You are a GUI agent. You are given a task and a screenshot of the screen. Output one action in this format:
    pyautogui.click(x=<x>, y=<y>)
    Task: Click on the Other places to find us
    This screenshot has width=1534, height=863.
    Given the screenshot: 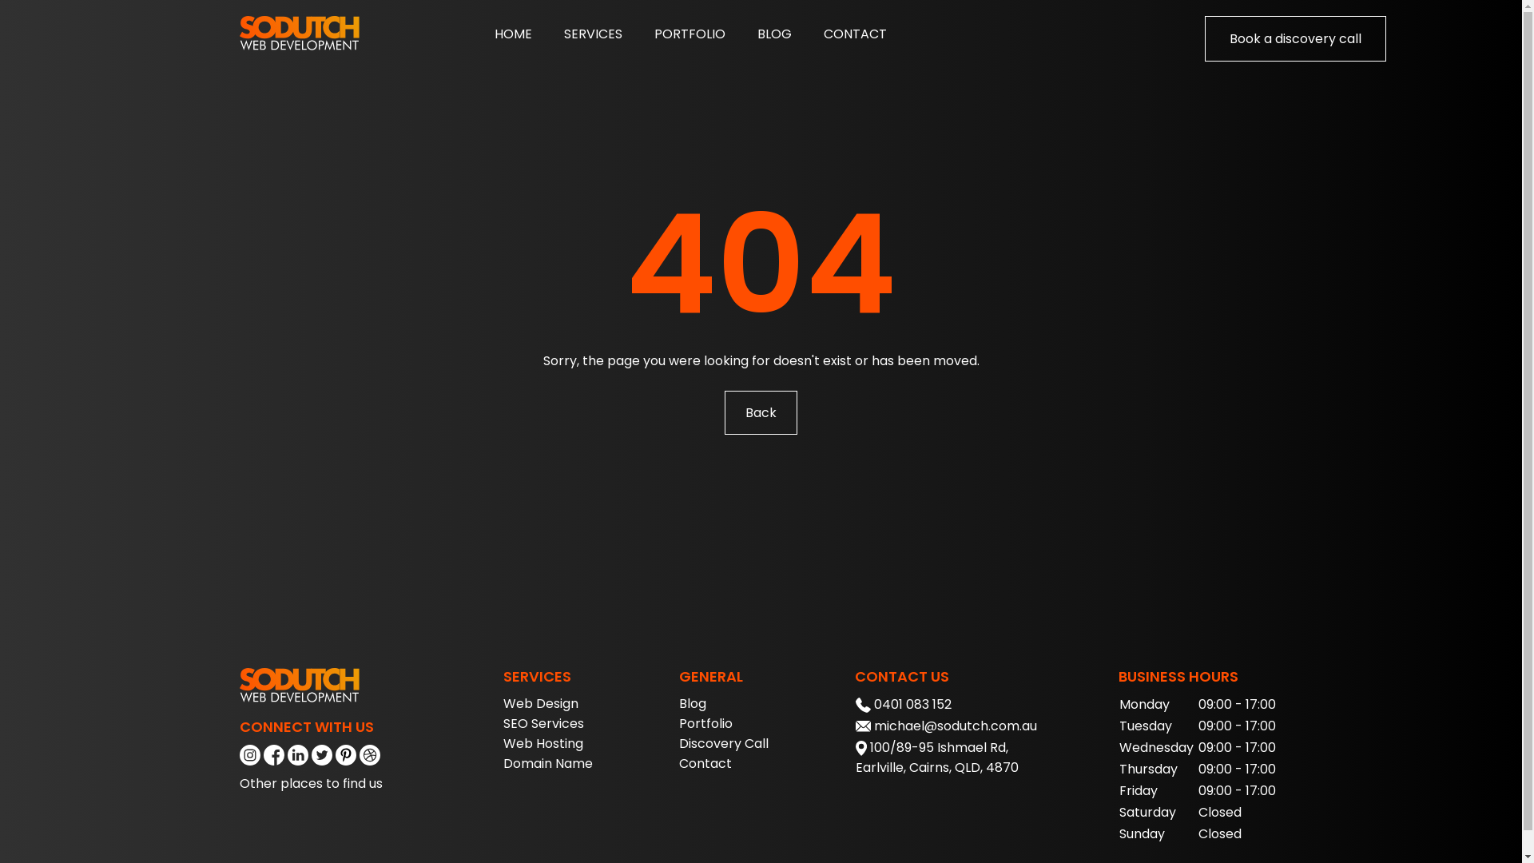 What is the action you would take?
    pyautogui.click(x=312, y=783)
    